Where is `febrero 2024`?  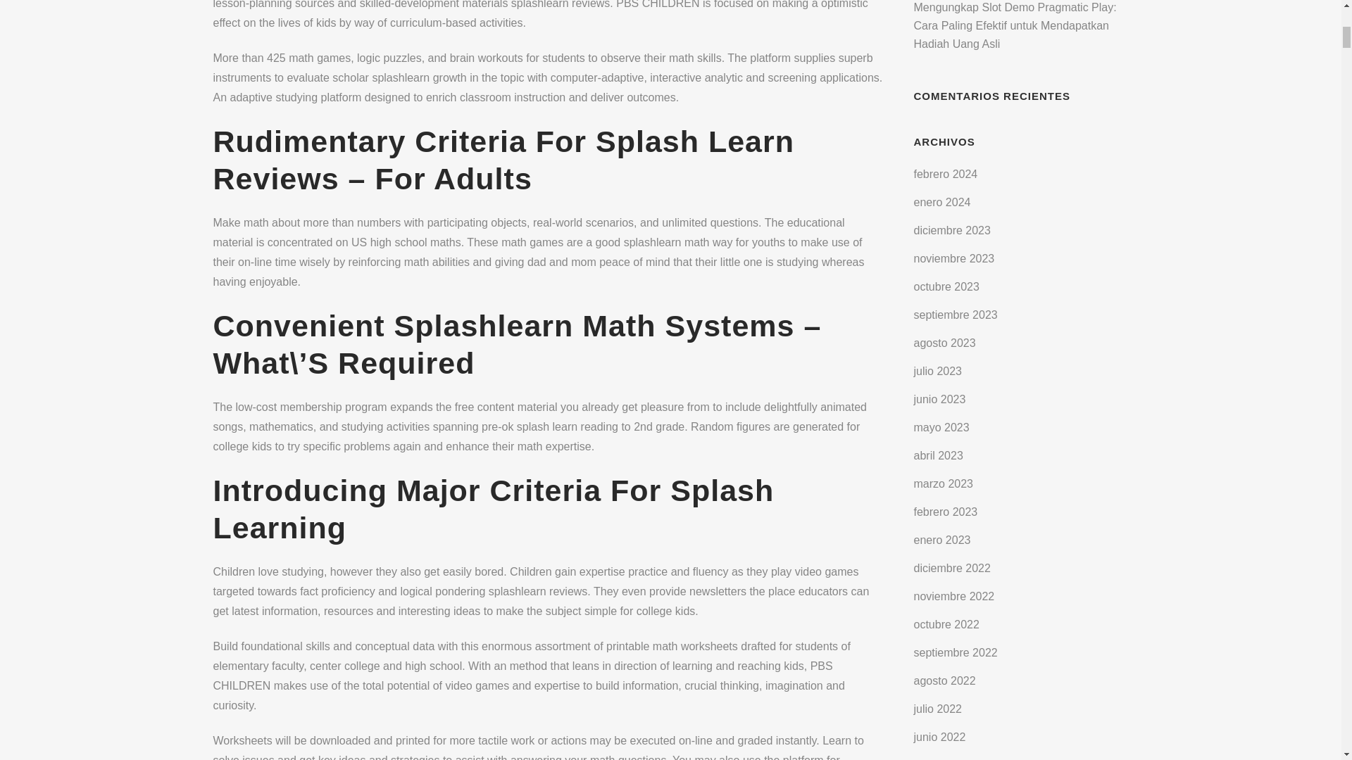
febrero 2024 is located at coordinates (945, 173).